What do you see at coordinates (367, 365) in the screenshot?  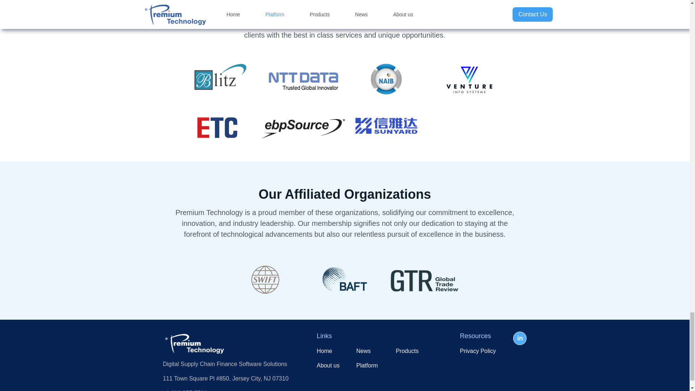 I see `Platform` at bounding box center [367, 365].